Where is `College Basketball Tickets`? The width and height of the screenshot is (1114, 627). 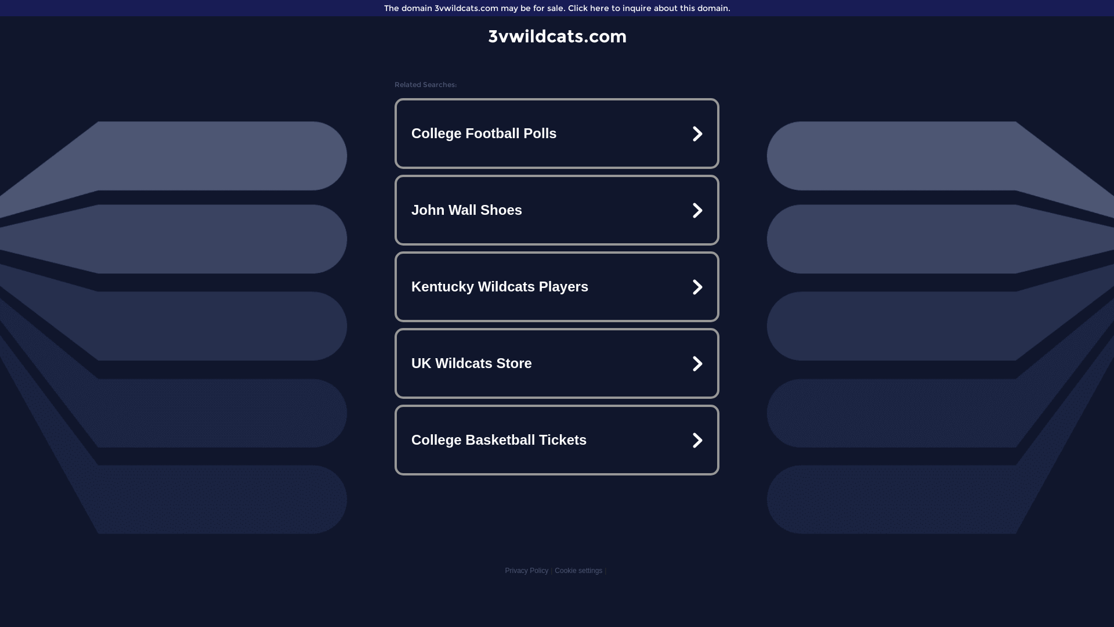
College Basketball Tickets is located at coordinates (557, 440).